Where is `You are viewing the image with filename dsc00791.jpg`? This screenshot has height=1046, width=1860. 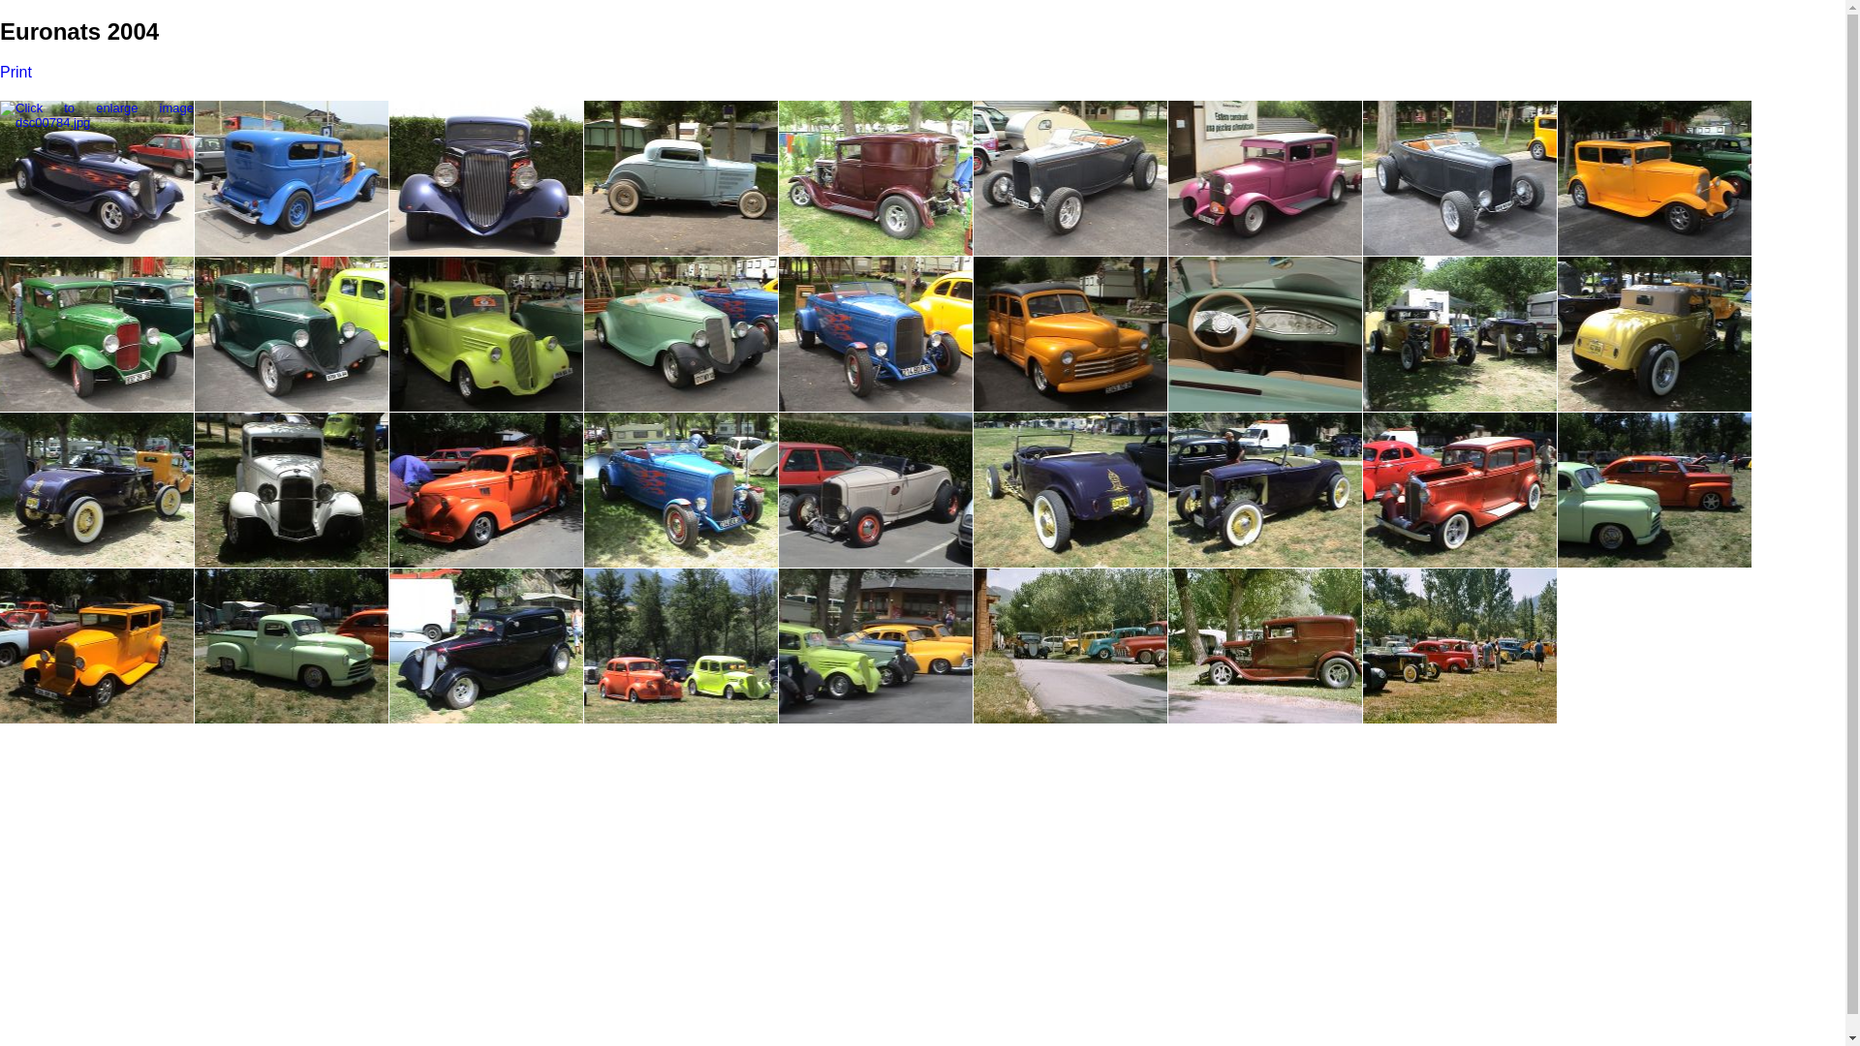
You are viewing the image with filename dsc00791.jpg is located at coordinates (681, 178).